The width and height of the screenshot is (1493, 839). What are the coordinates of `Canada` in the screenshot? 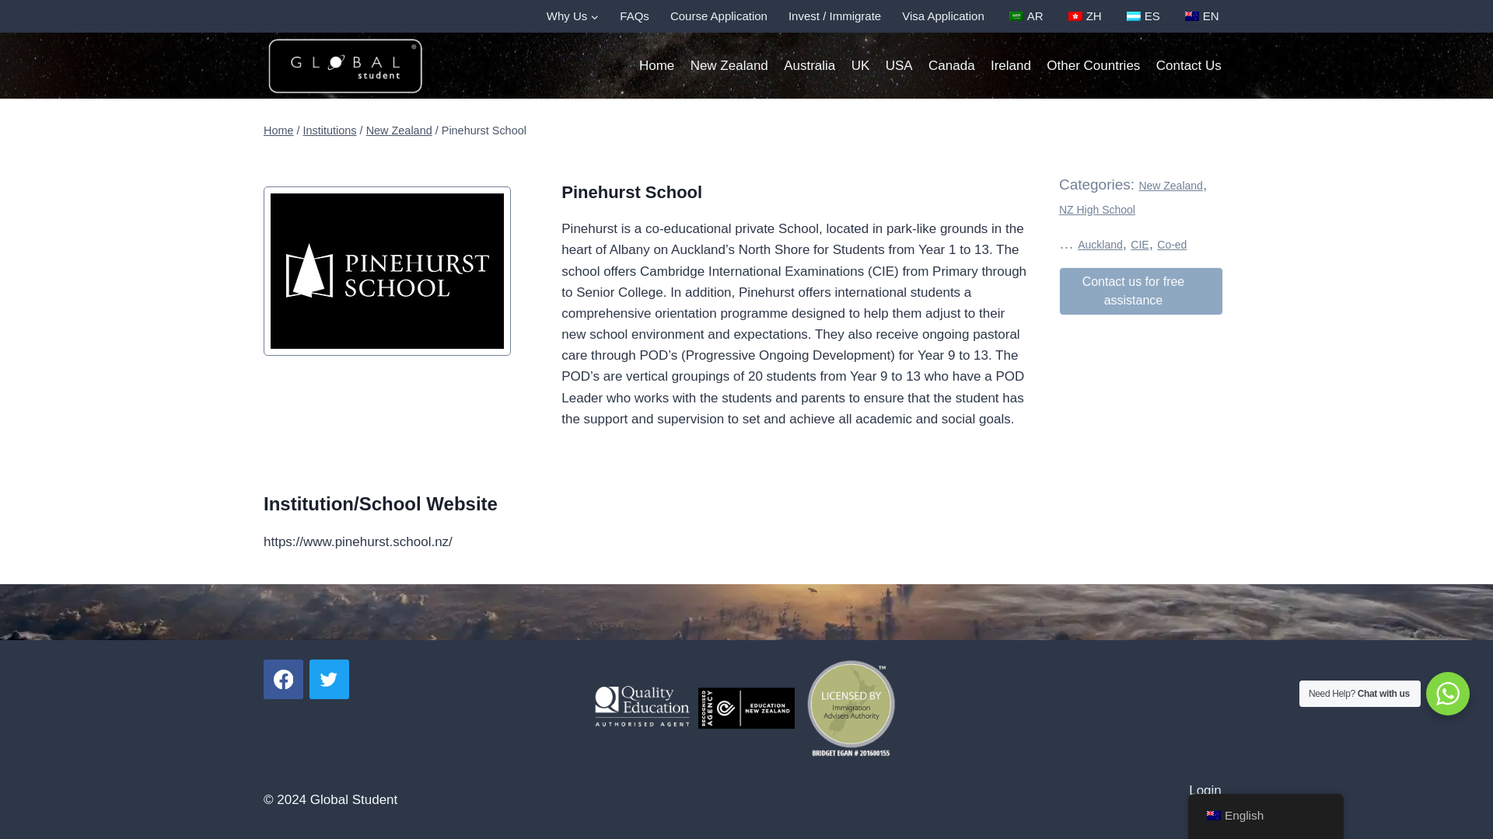 It's located at (952, 65).